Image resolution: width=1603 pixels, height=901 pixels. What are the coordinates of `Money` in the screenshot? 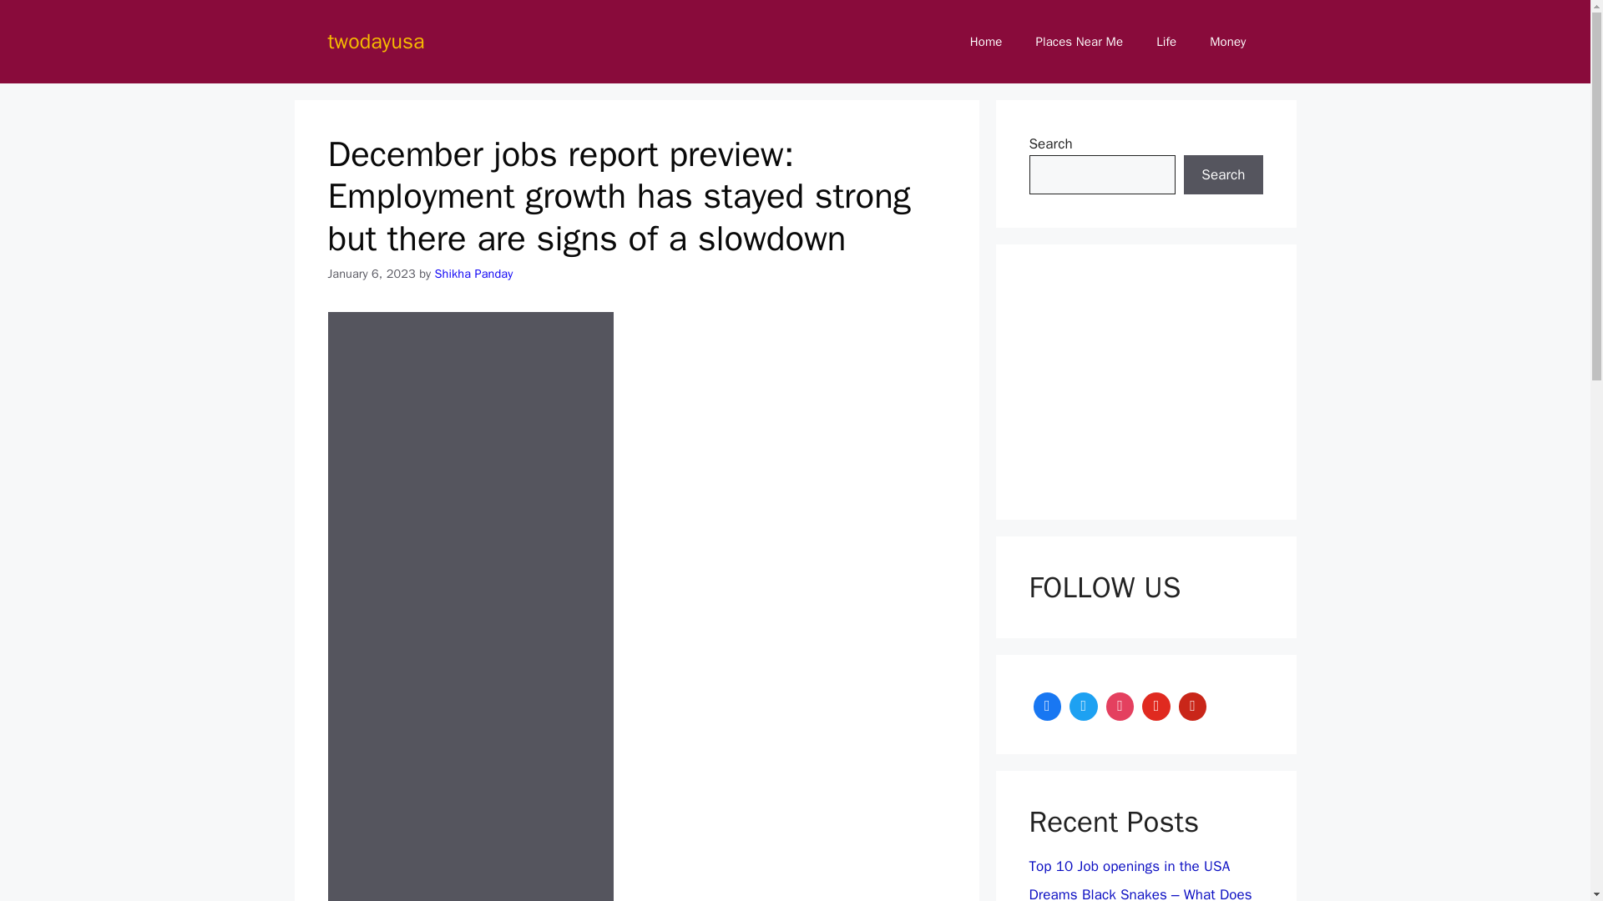 It's located at (1227, 42).